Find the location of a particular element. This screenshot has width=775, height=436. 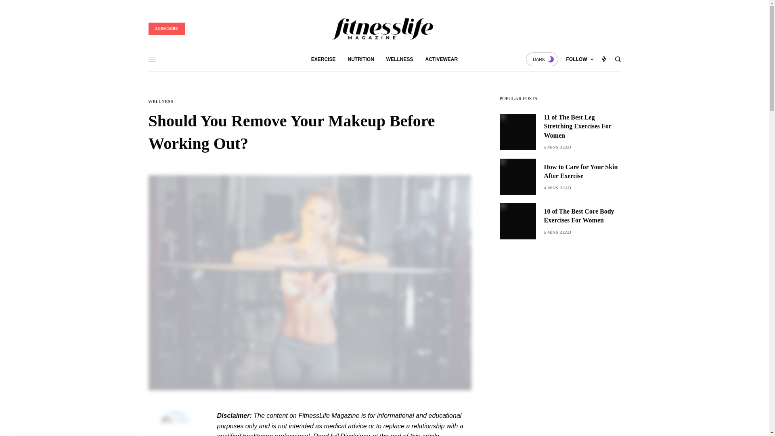

FLM - Running Shoes 300x600 - FitnessLife Magazine is located at coordinates (560, 318).